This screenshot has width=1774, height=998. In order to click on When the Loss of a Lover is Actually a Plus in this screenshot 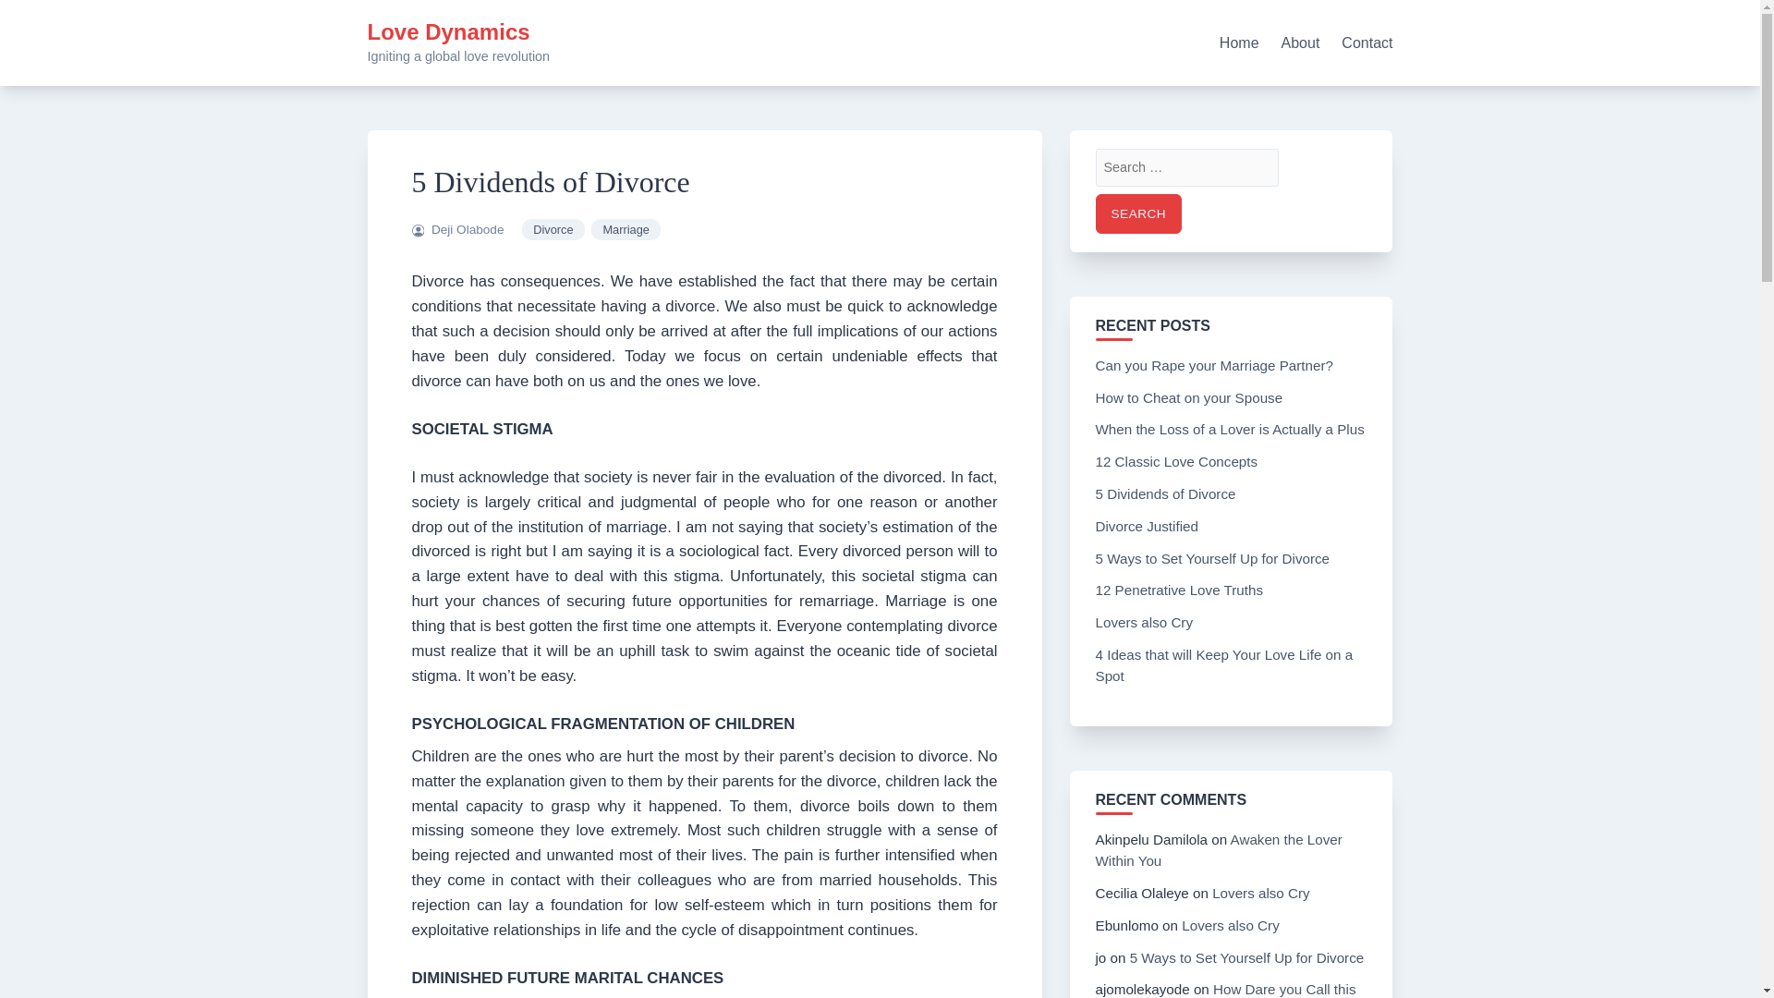, I will do `click(1230, 429)`.